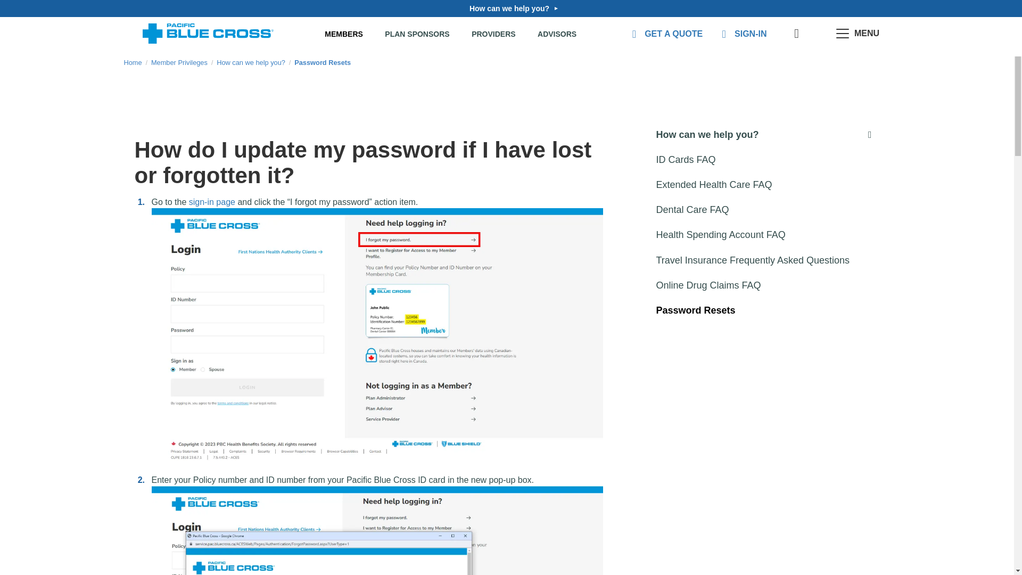 This screenshot has width=1022, height=575. What do you see at coordinates (798, 34) in the screenshot?
I see `Search website` at bounding box center [798, 34].